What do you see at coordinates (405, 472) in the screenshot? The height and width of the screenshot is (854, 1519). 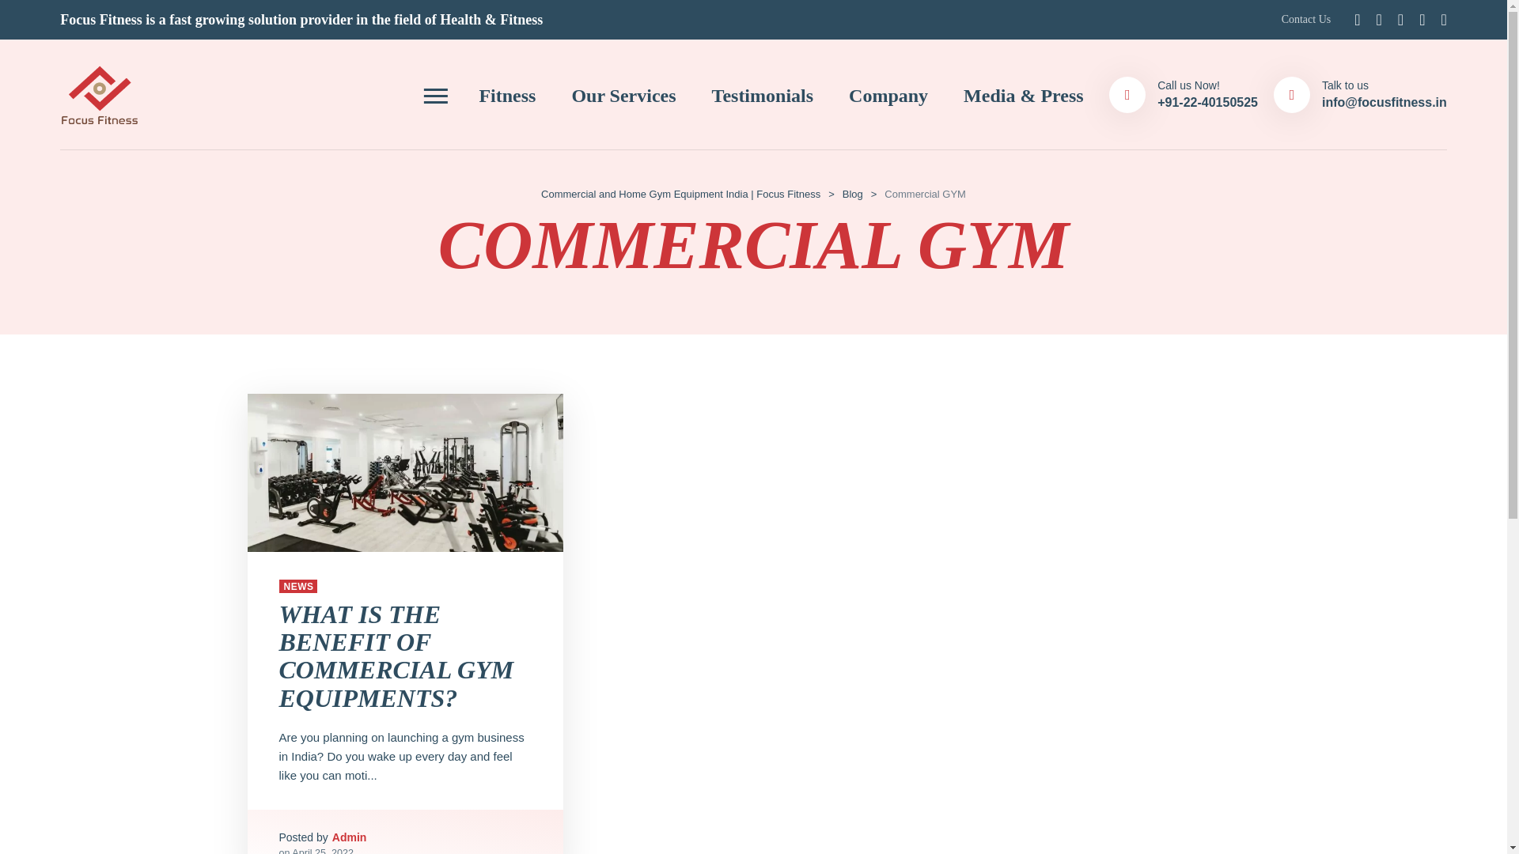 I see `Equipment-management` at bounding box center [405, 472].